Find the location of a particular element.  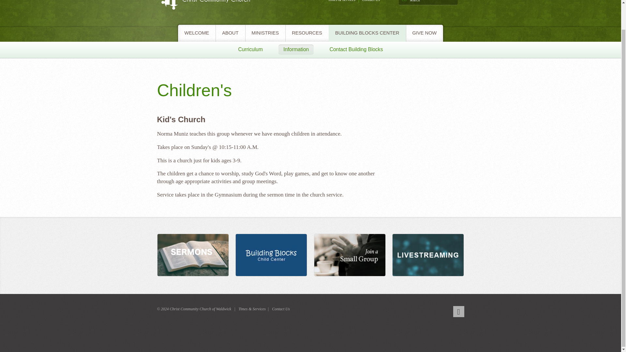

Facebook is located at coordinates (459, 312).